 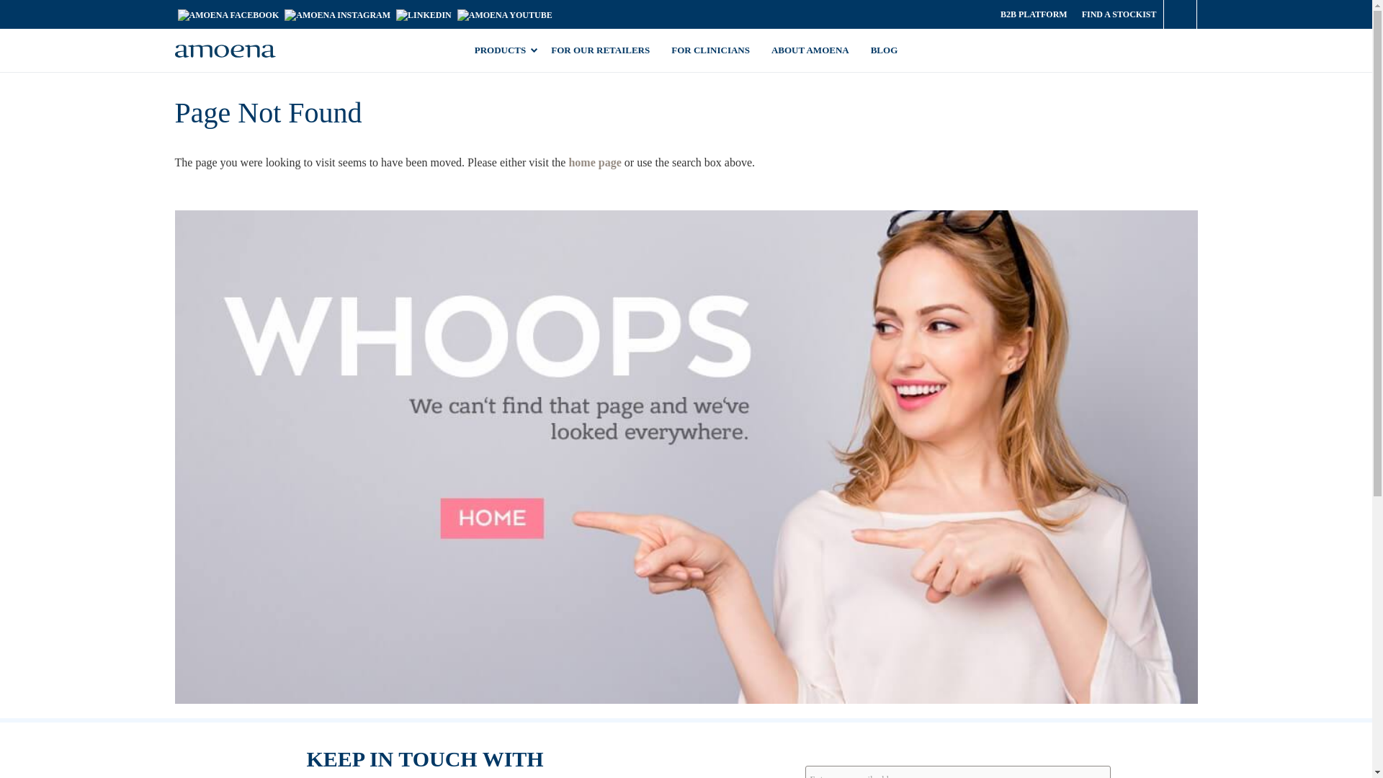 I want to click on B2B Platform, so click(x=1033, y=14).